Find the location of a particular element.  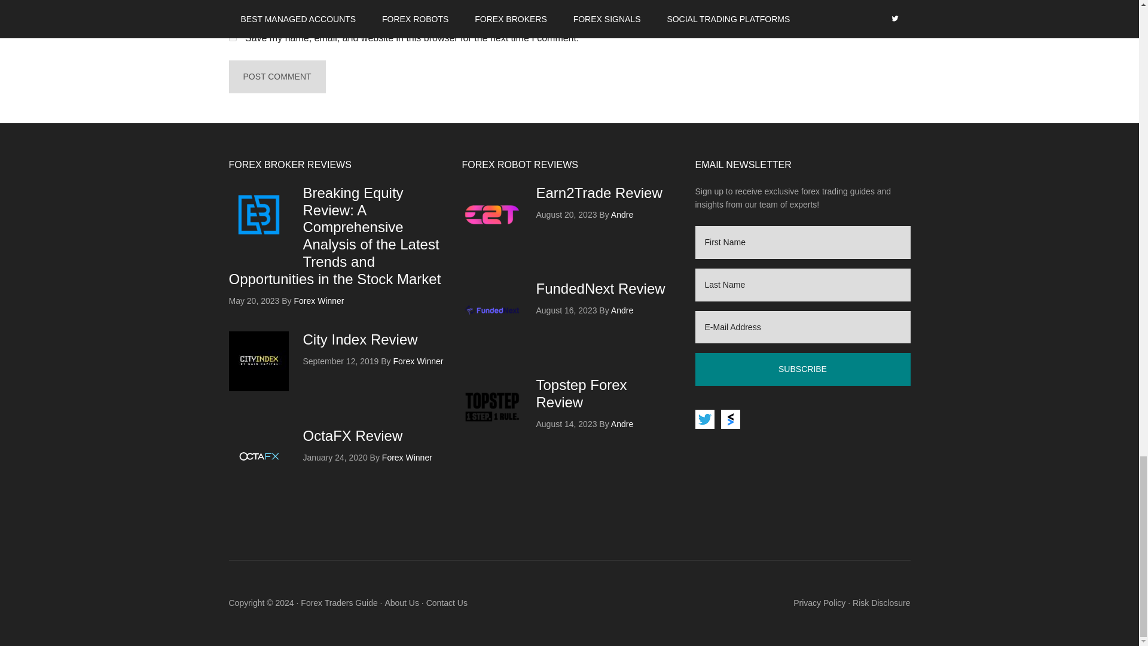

yes is located at coordinates (232, 37).